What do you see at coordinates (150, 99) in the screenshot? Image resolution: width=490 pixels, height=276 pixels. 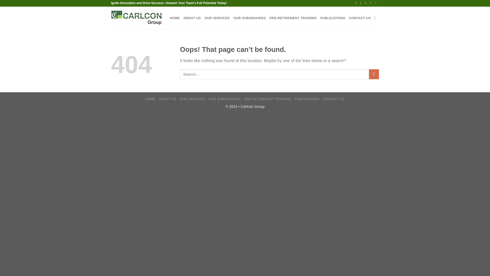 I see `HOME` at bounding box center [150, 99].